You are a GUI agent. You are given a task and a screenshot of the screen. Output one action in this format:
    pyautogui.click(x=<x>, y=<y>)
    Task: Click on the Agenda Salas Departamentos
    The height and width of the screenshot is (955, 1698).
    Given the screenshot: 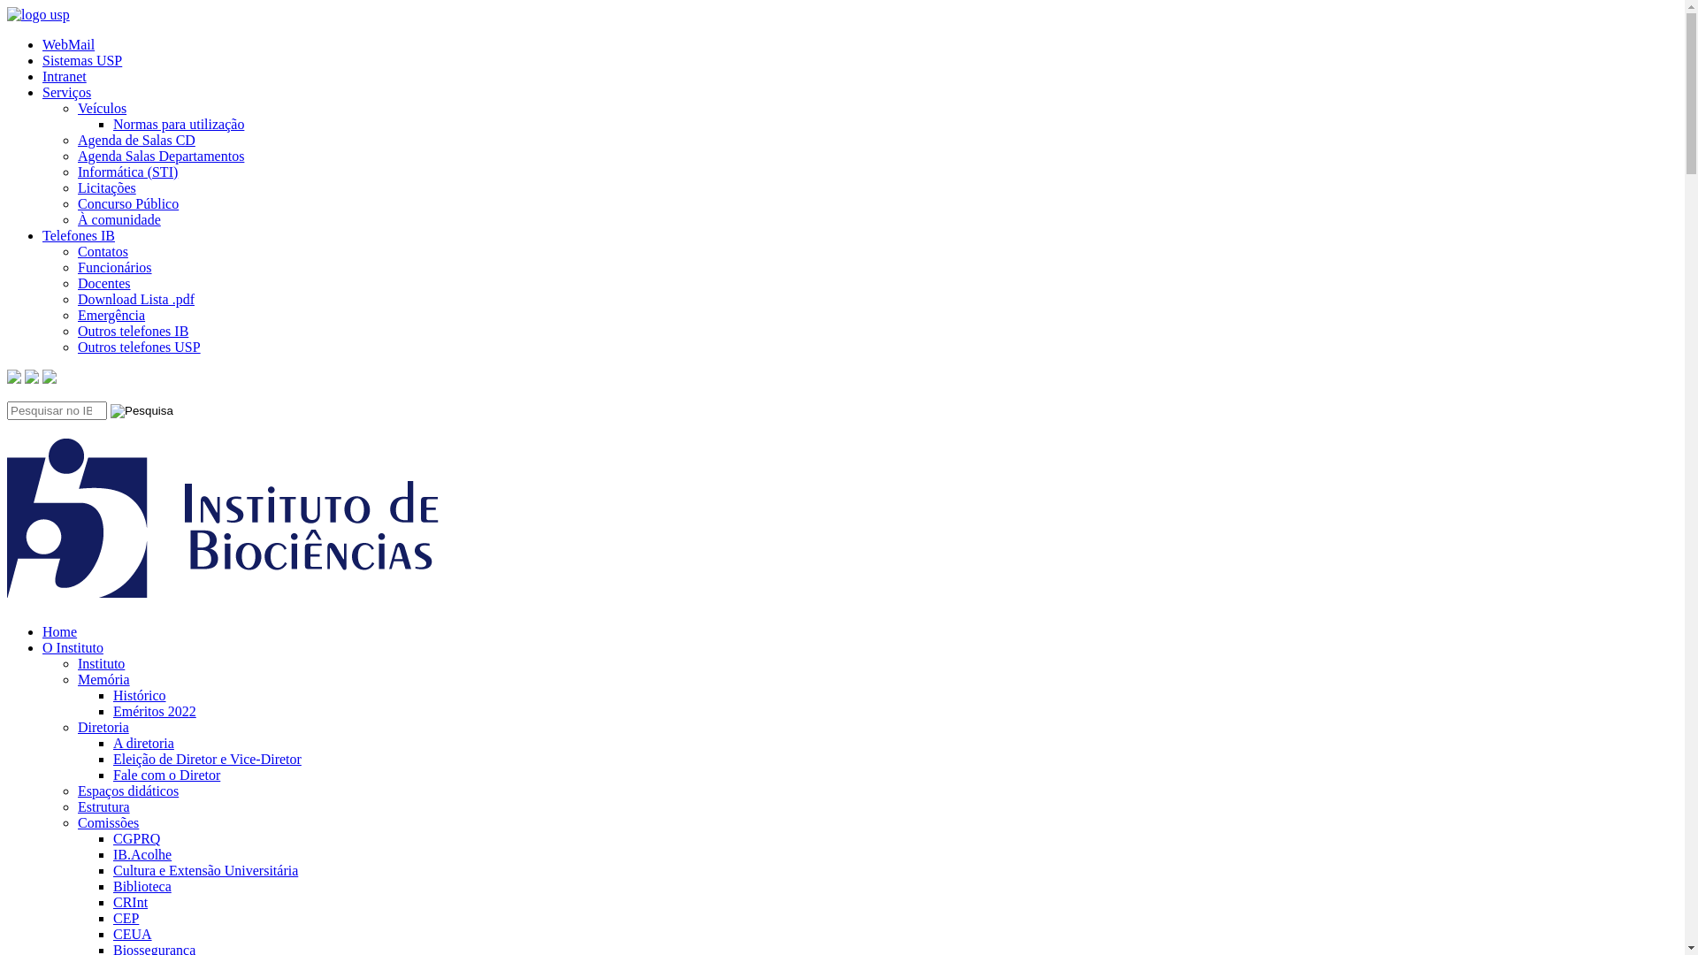 What is the action you would take?
    pyautogui.click(x=161, y=156)
    